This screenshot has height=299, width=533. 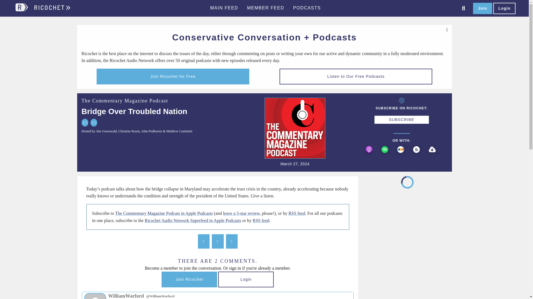 What do you see at coordinates (265, 8) in the screenshot?
I see `MEMBER FEED` at bounding box center [265, 8].